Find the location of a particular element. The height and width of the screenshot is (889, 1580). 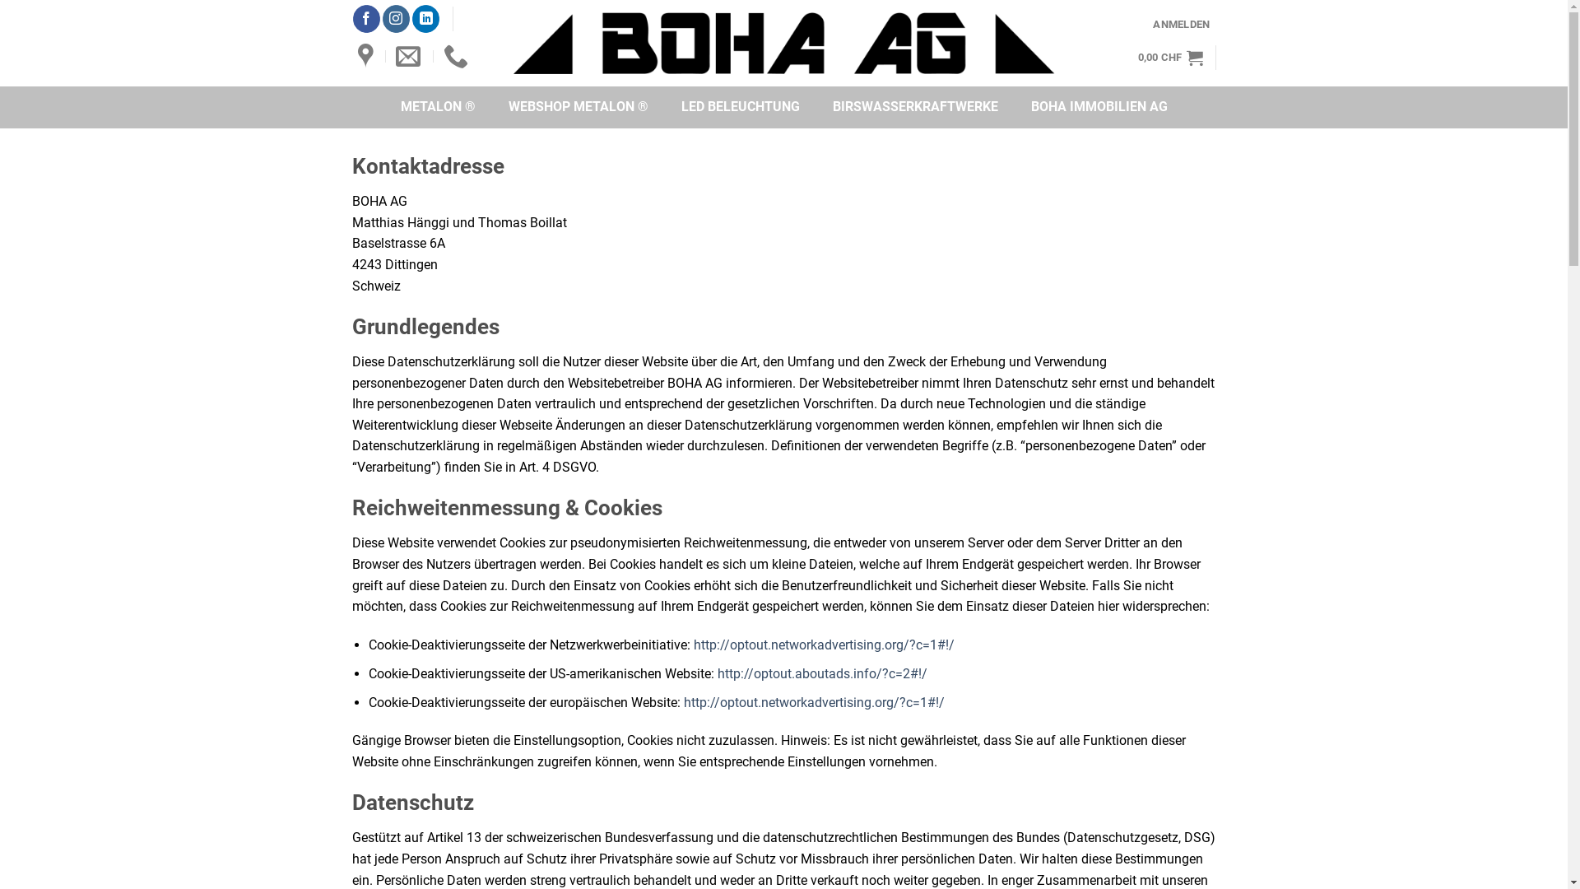

0,00 CHF is located at coordinates (1170, 58).